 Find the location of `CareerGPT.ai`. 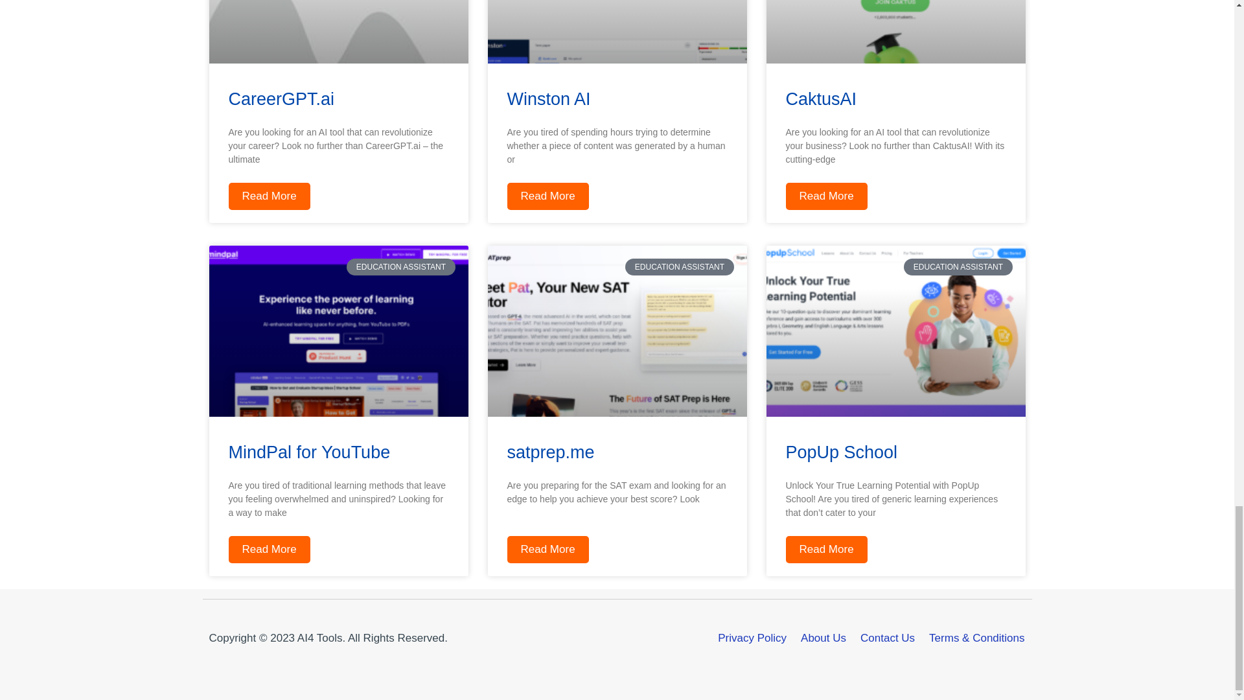

CareerGPT.ai is located at coordinates (281, 99).